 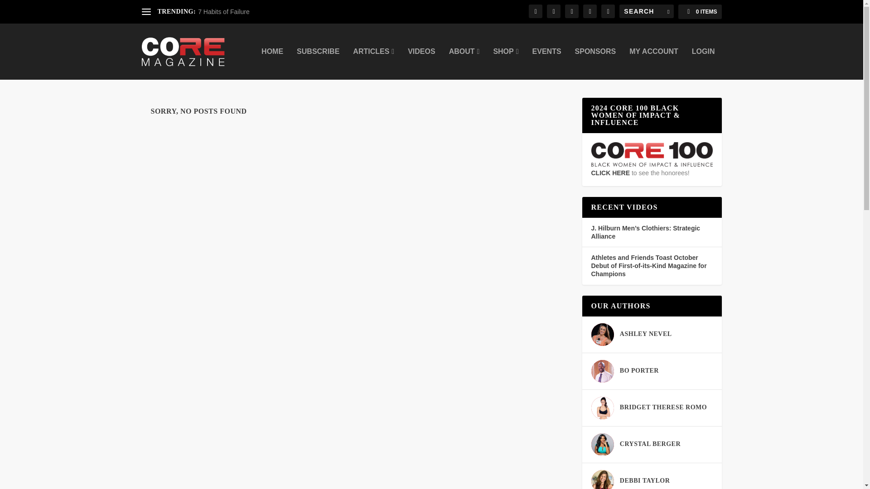 What do you see at coordinates (652, 168) in the screenshot?
I see `CLICK HERE` at bounding box center [652, 168].